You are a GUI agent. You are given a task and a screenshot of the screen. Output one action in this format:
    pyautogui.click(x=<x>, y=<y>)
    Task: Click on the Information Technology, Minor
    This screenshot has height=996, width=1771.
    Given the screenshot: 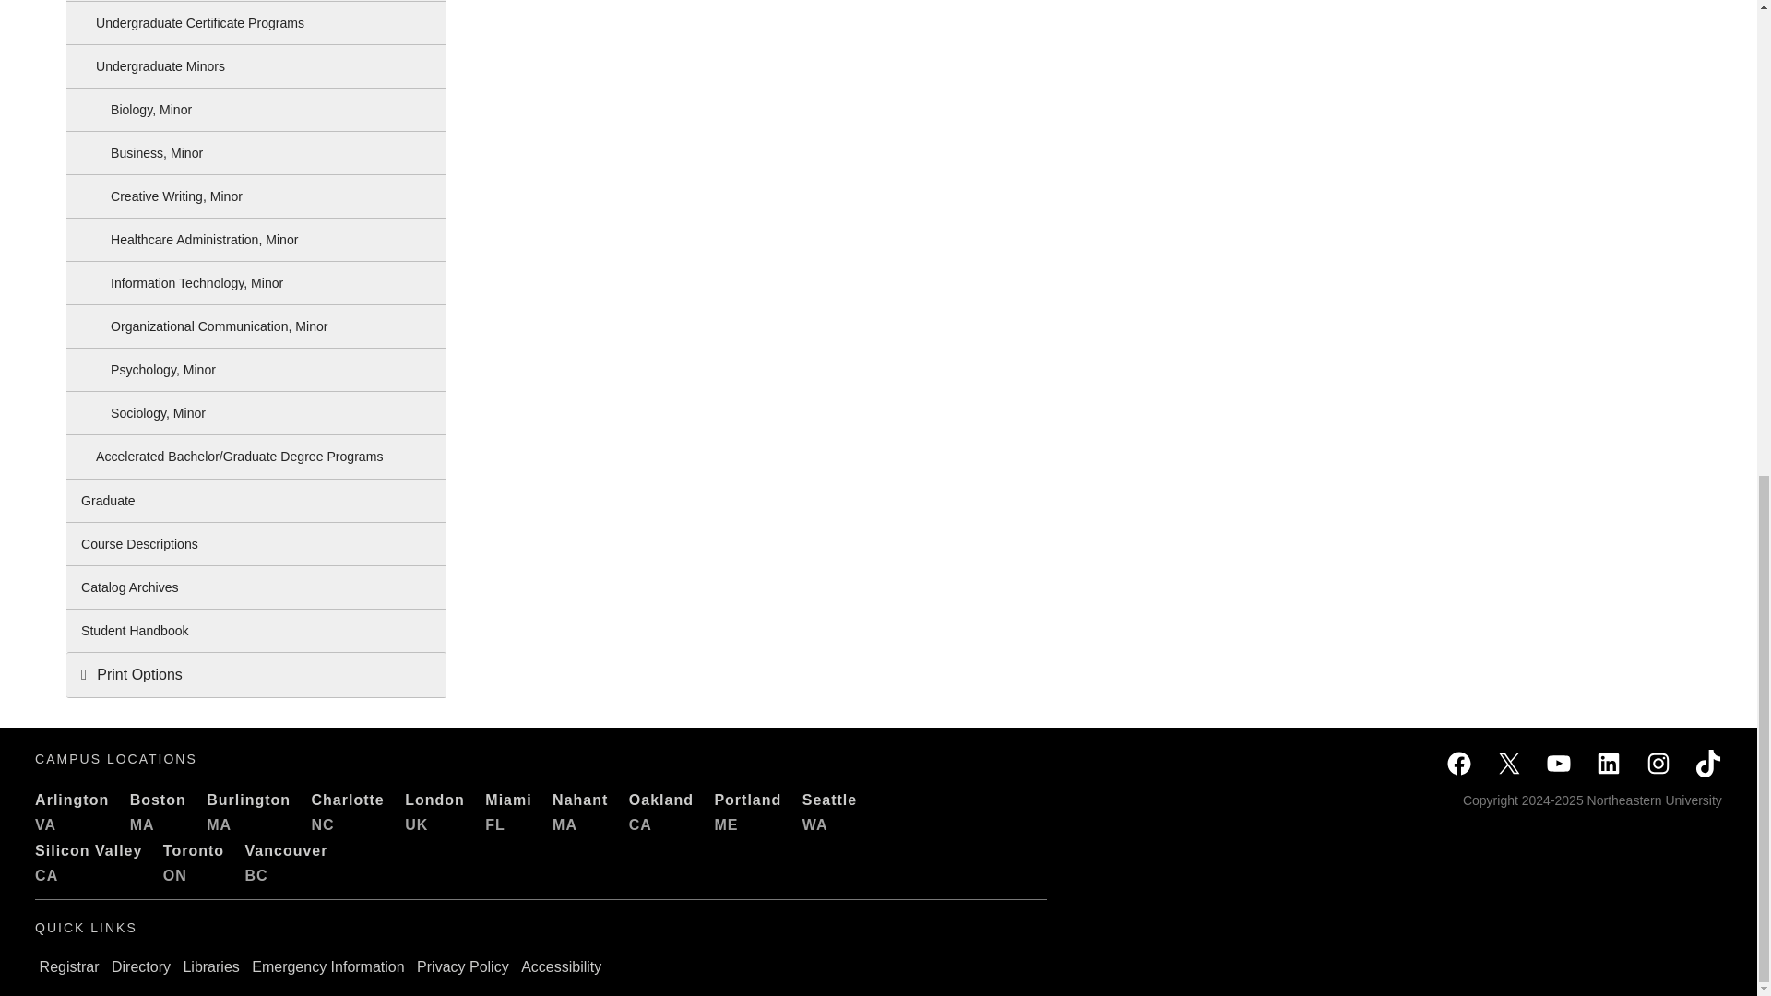 What is the action you would take?
    pyautogui.click(x=256, y=283)
    